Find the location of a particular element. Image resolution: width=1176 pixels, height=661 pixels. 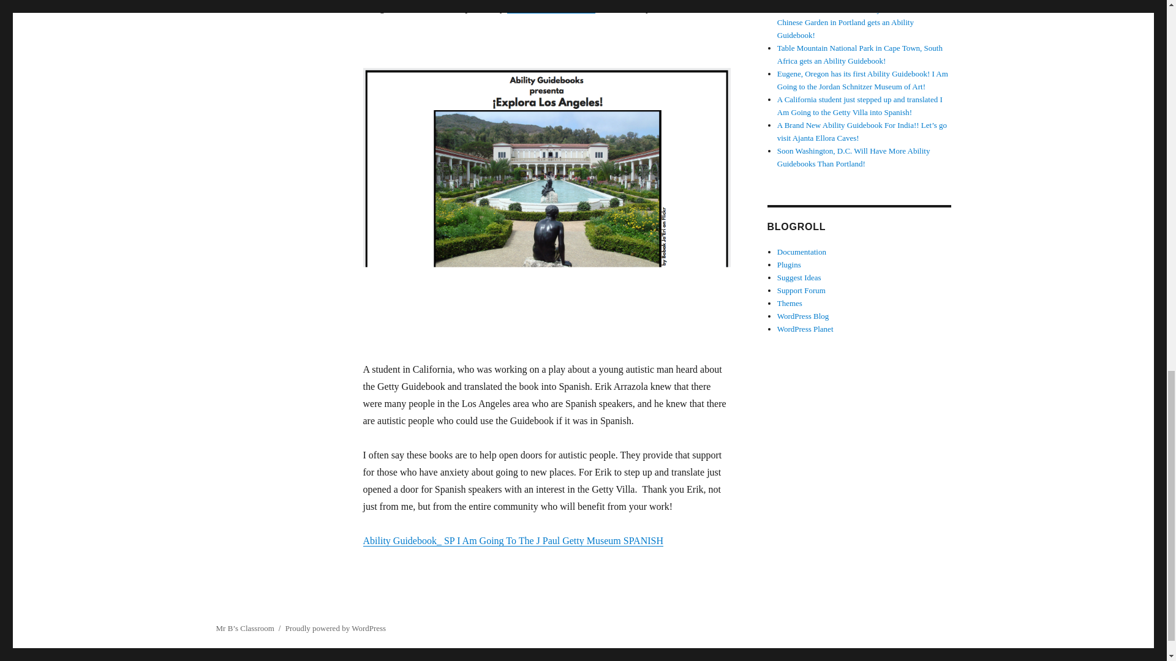

Suggest Ideas is located at coordinates (799, 278).